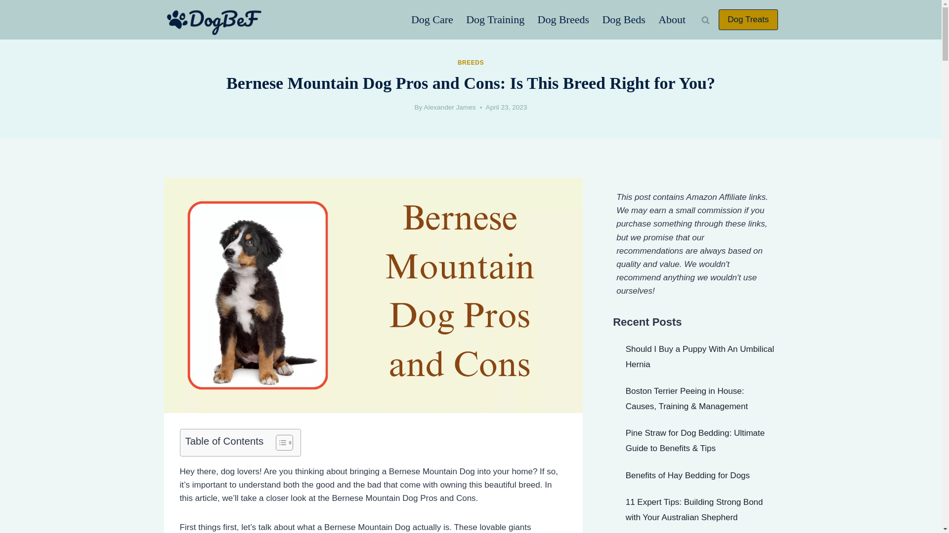 The height and width of the screenshot is (533, 949). Describe the element at coordinates (495, 20) in the screenshot. I see `Dog Training` at that location.